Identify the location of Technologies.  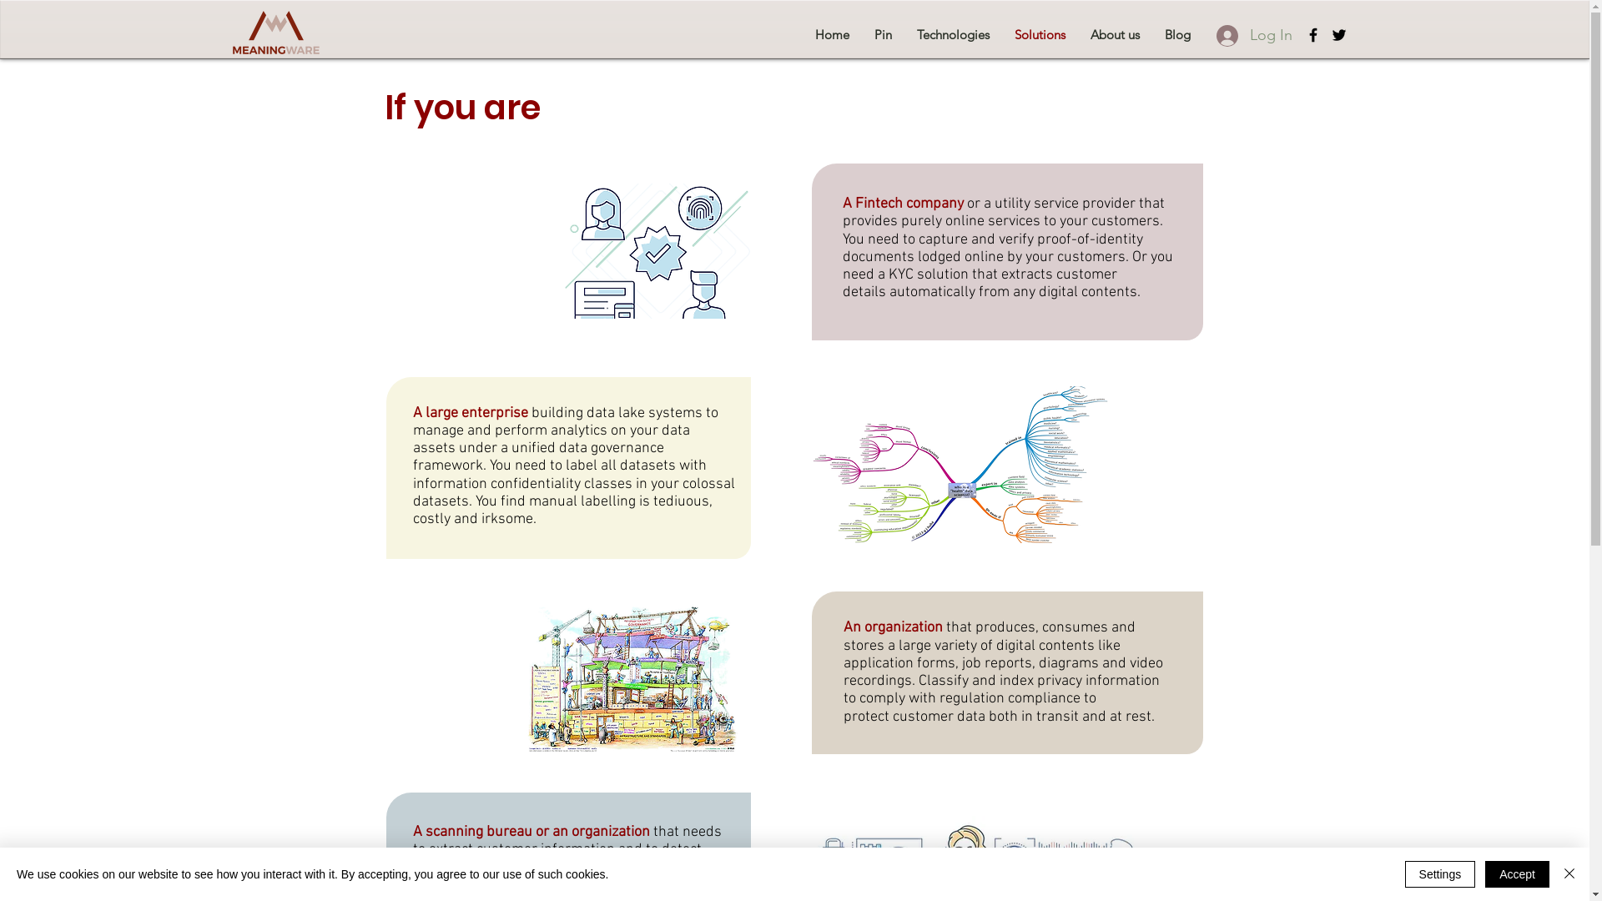
(953, 35).